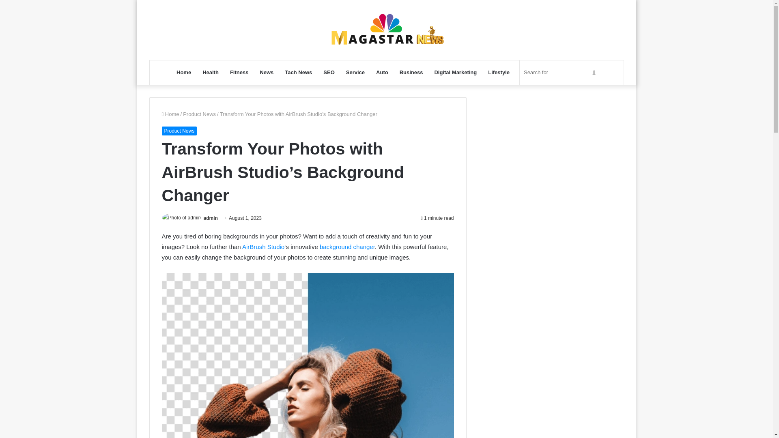 Image resolution: width=779 pixels, height=438 pixels. I want to click on SEO, so click(329, 73).